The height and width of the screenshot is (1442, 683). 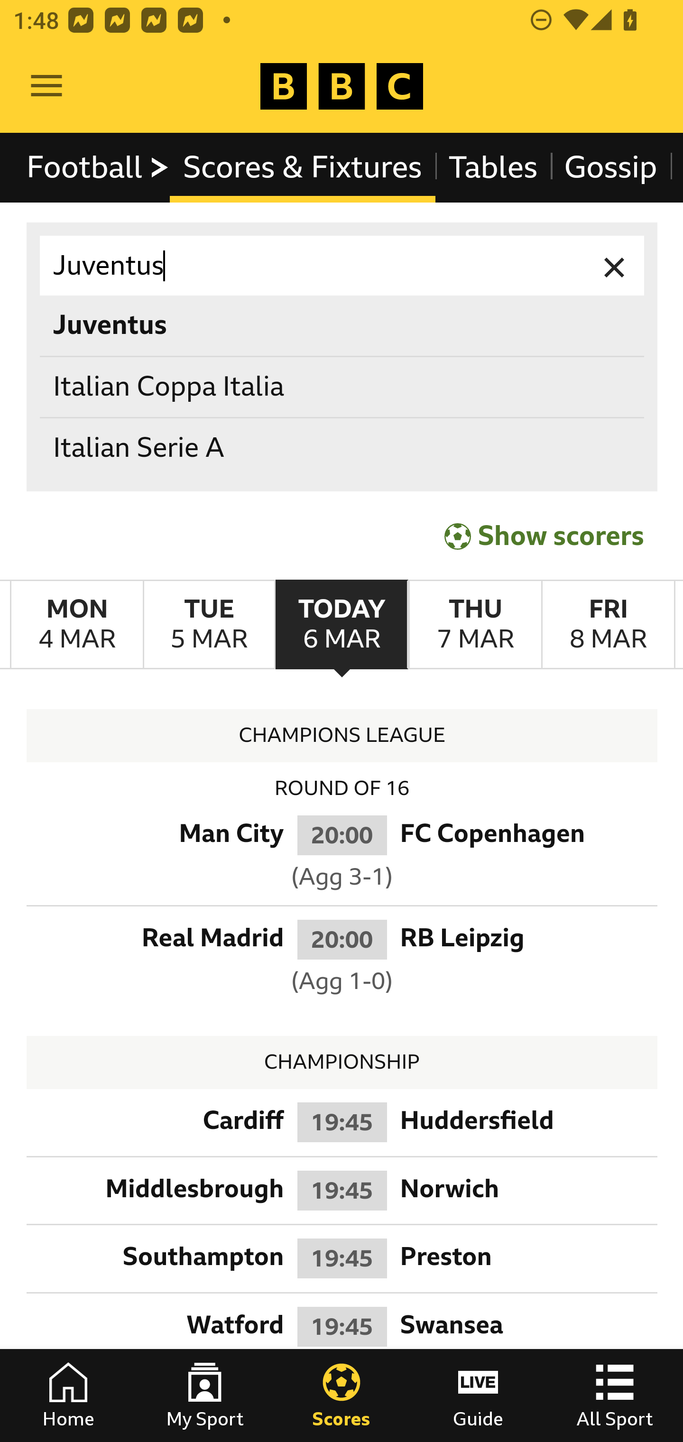 What do you see at coordinates (474, 624) in the screenshot?
I see `ThursdayMarch 7th Thursday March 7th` at bounding box center [474, 624].